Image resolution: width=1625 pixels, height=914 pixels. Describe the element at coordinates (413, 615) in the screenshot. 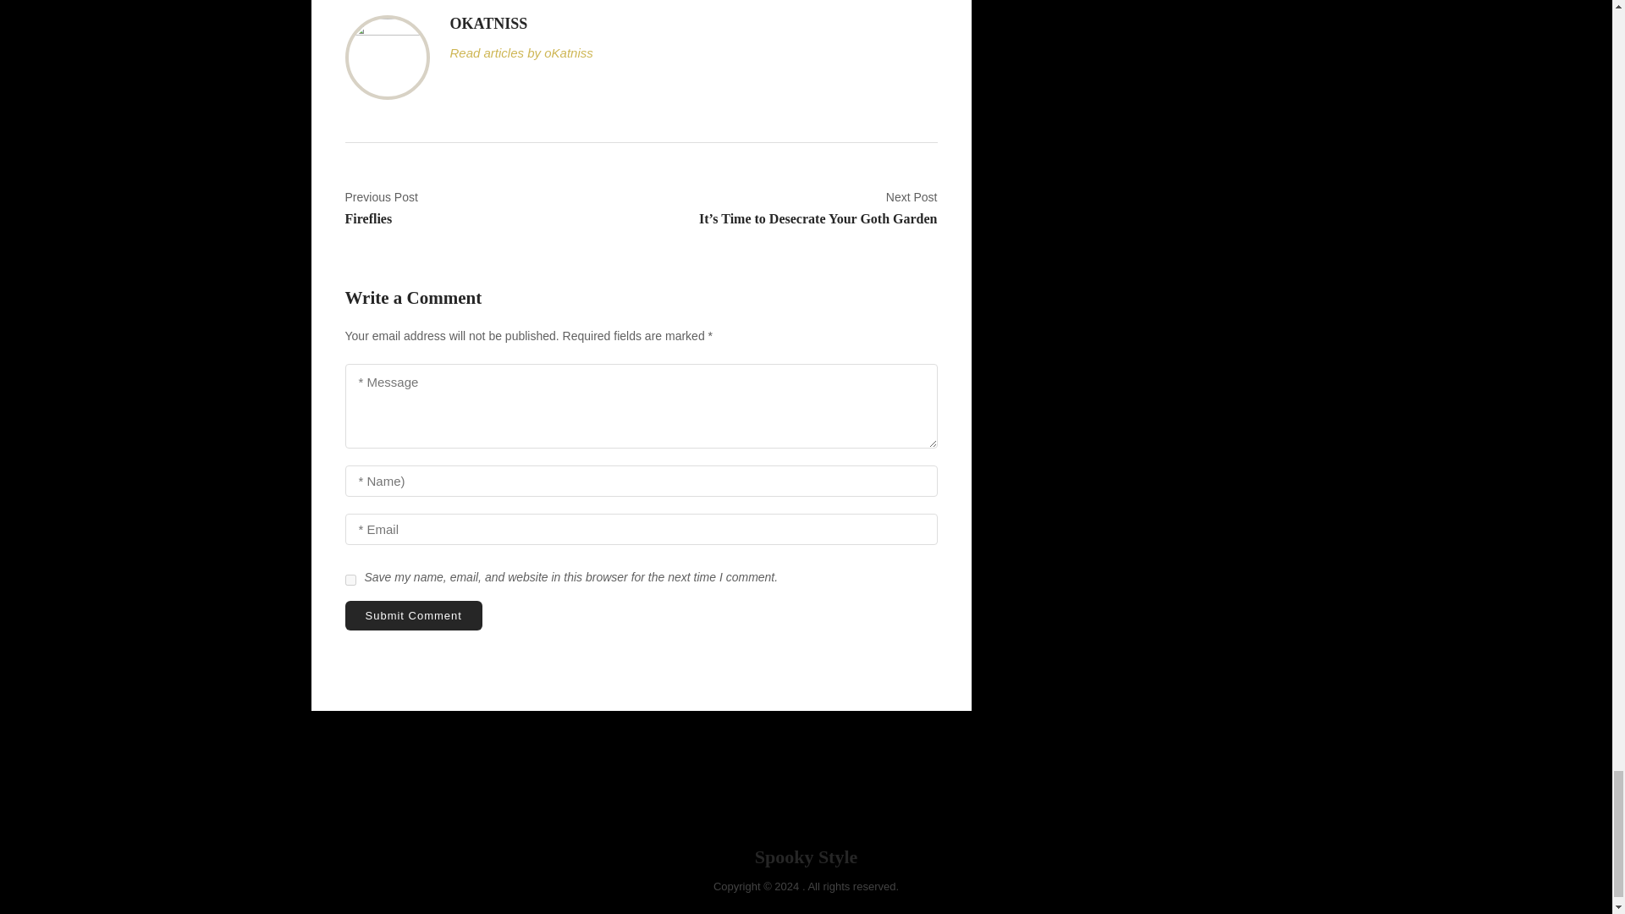

I see `Read articles by oKatniss` at that location.